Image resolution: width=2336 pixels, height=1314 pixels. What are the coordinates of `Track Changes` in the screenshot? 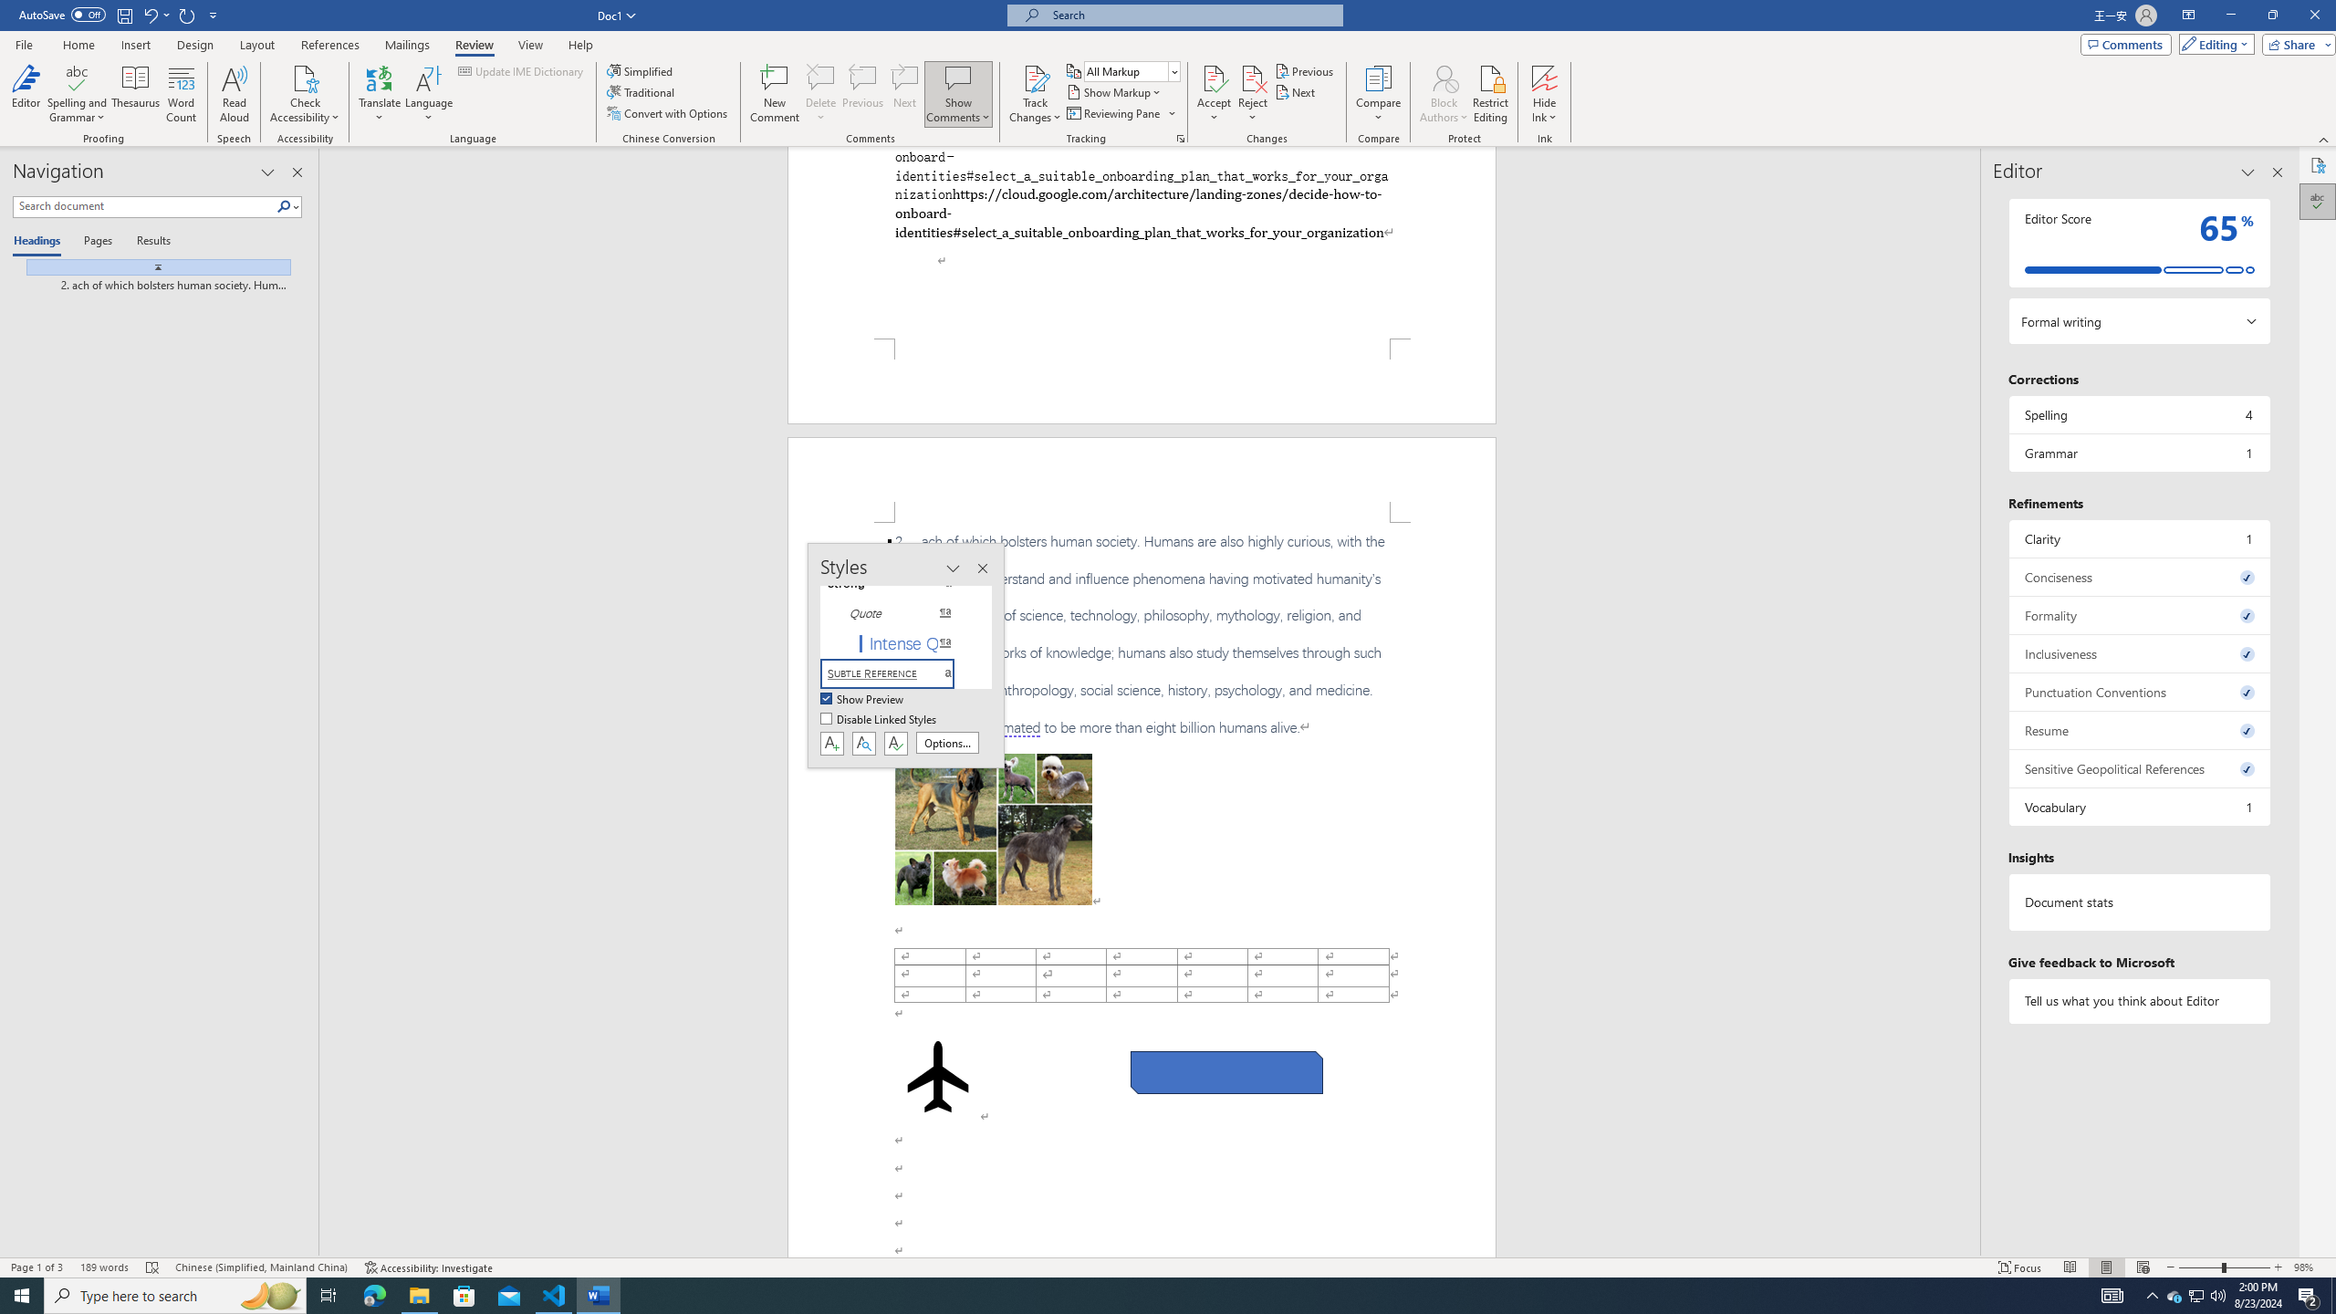 It's located at (1035, 94).